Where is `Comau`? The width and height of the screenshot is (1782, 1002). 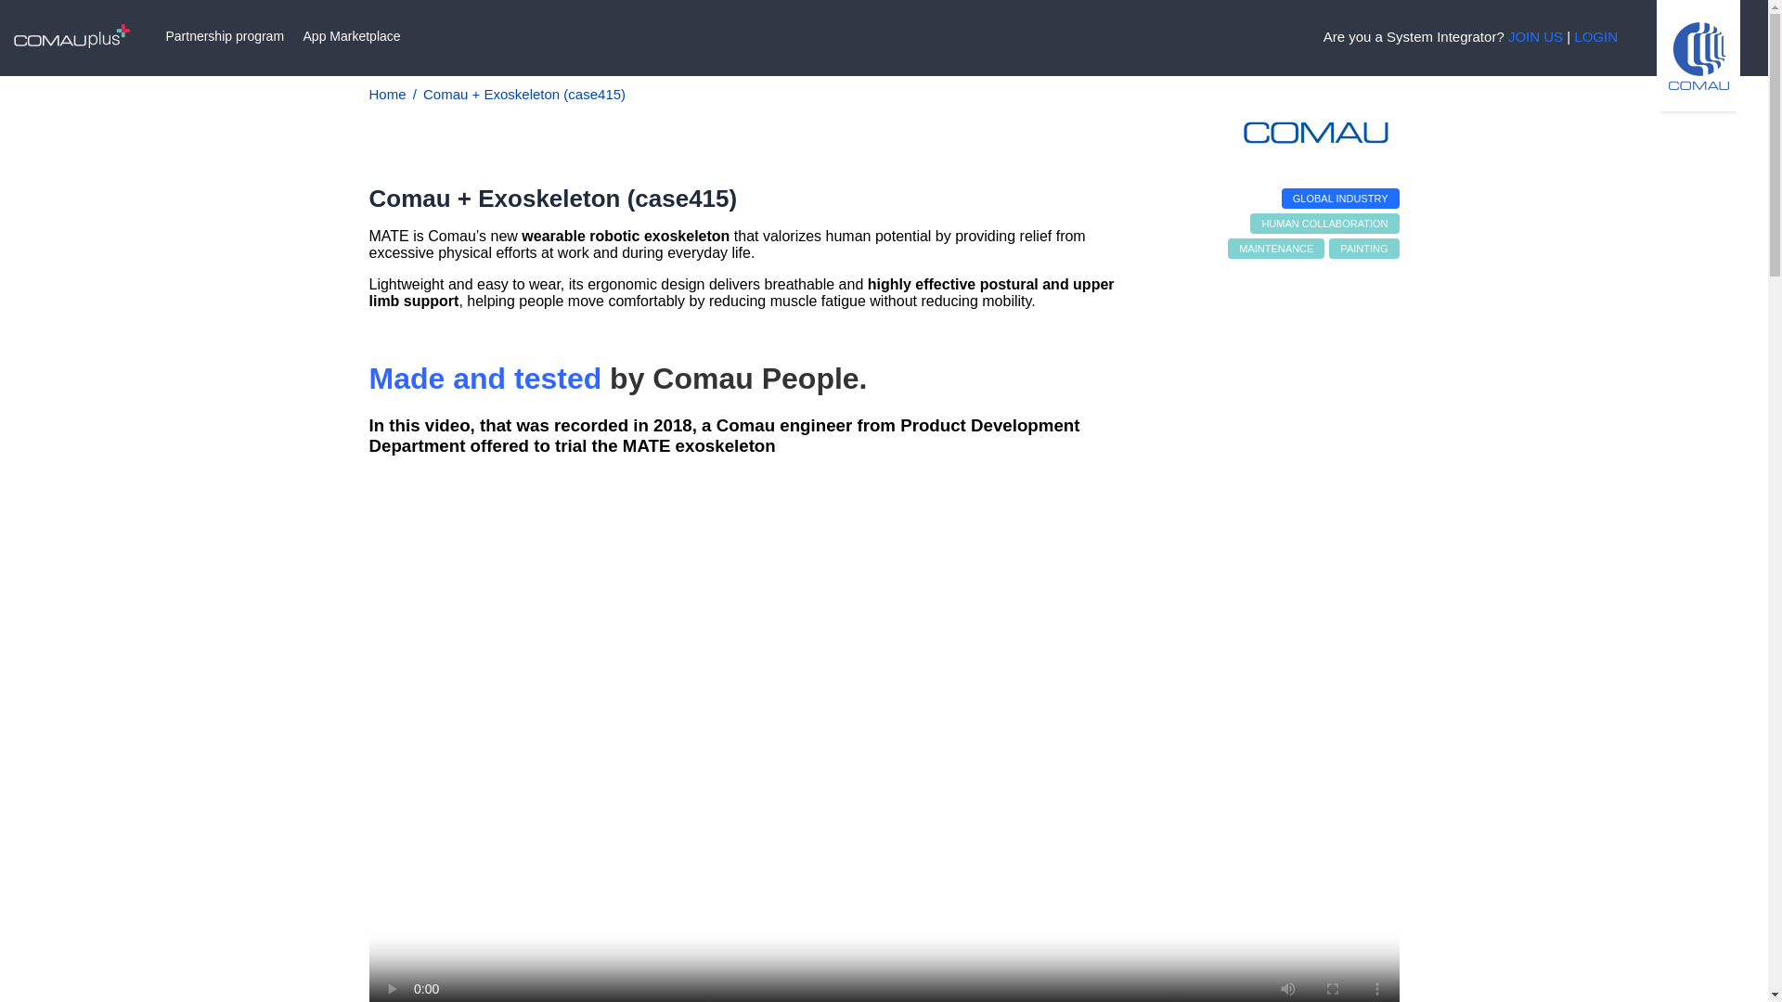 Comau is located at coordinates (1316, 141).